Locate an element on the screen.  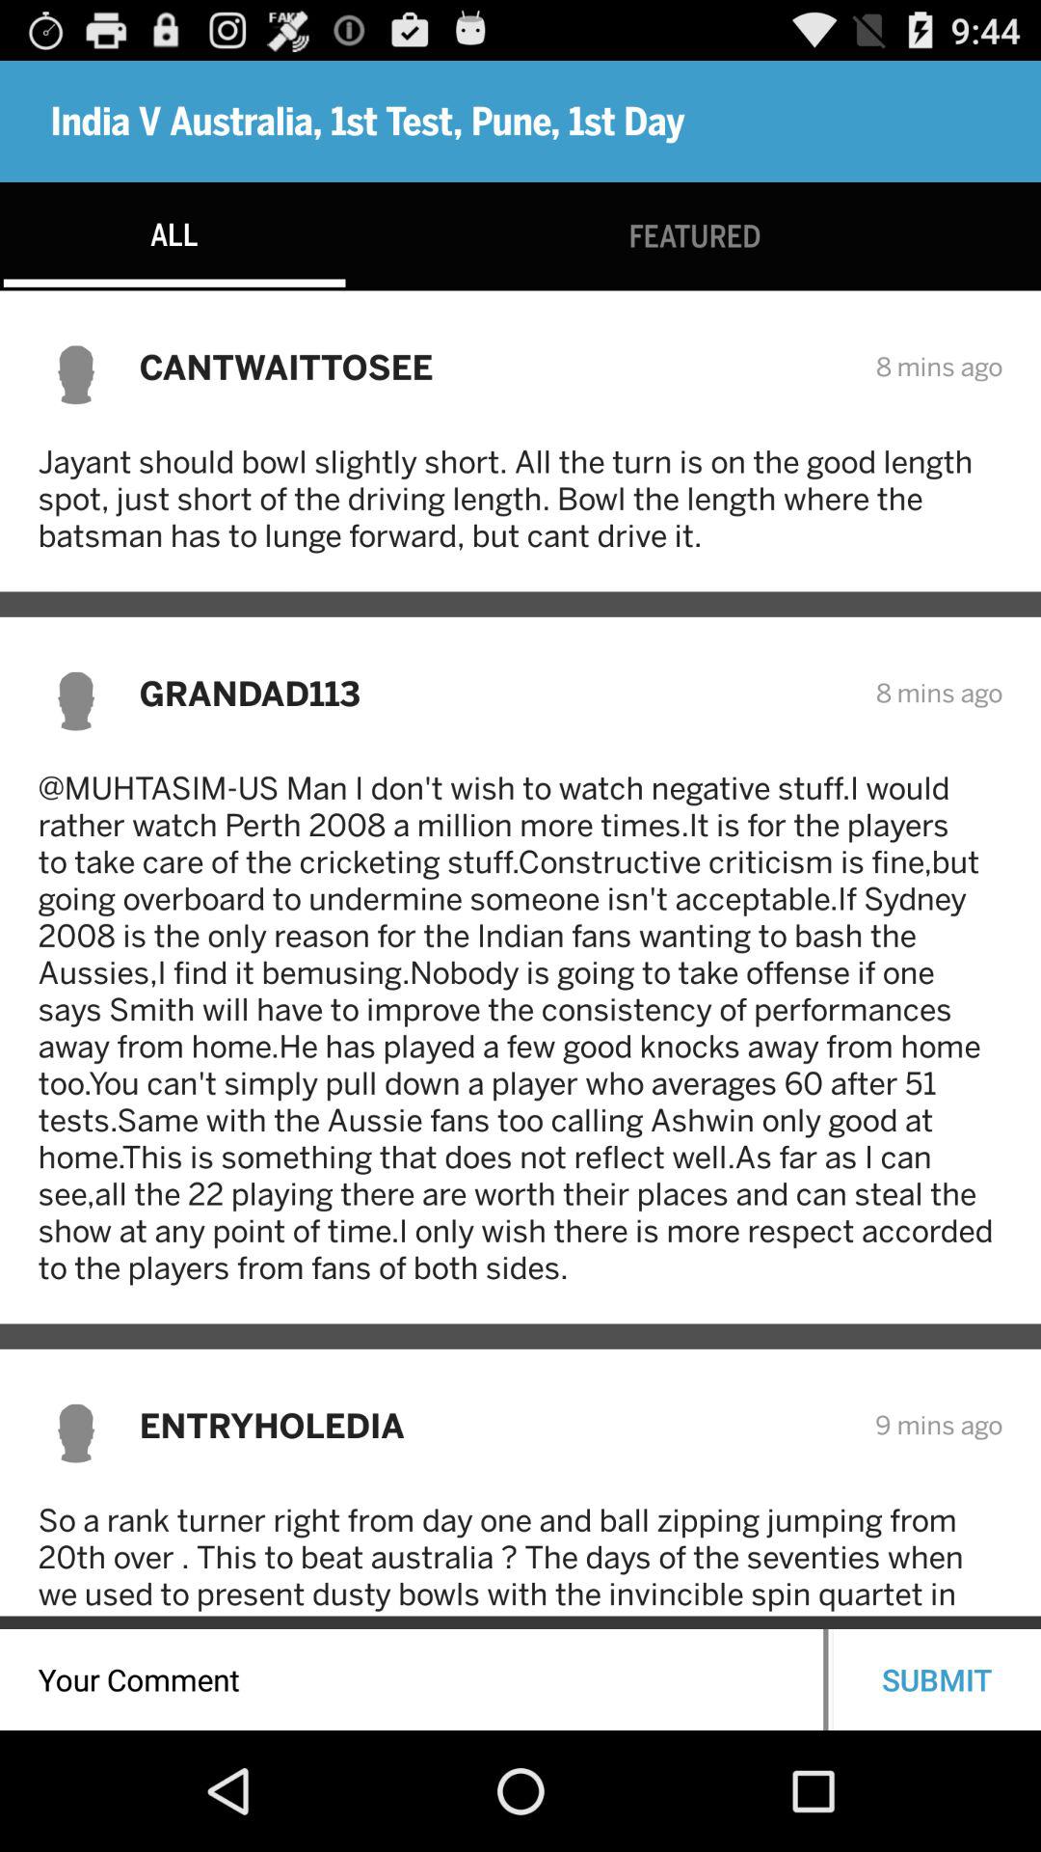
comment field is located at coordinates (412, 1680).